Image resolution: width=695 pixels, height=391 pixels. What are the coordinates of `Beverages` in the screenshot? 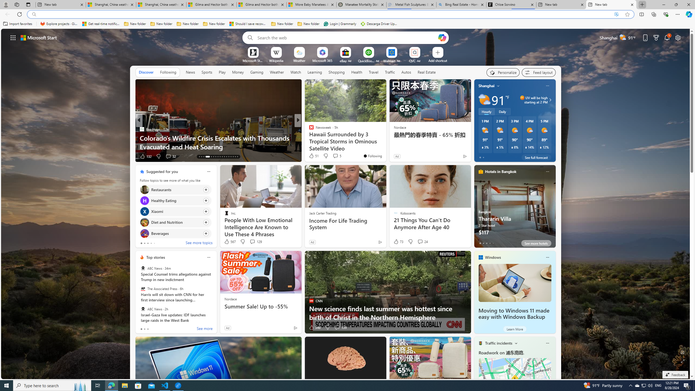 It's located at (144, 233).